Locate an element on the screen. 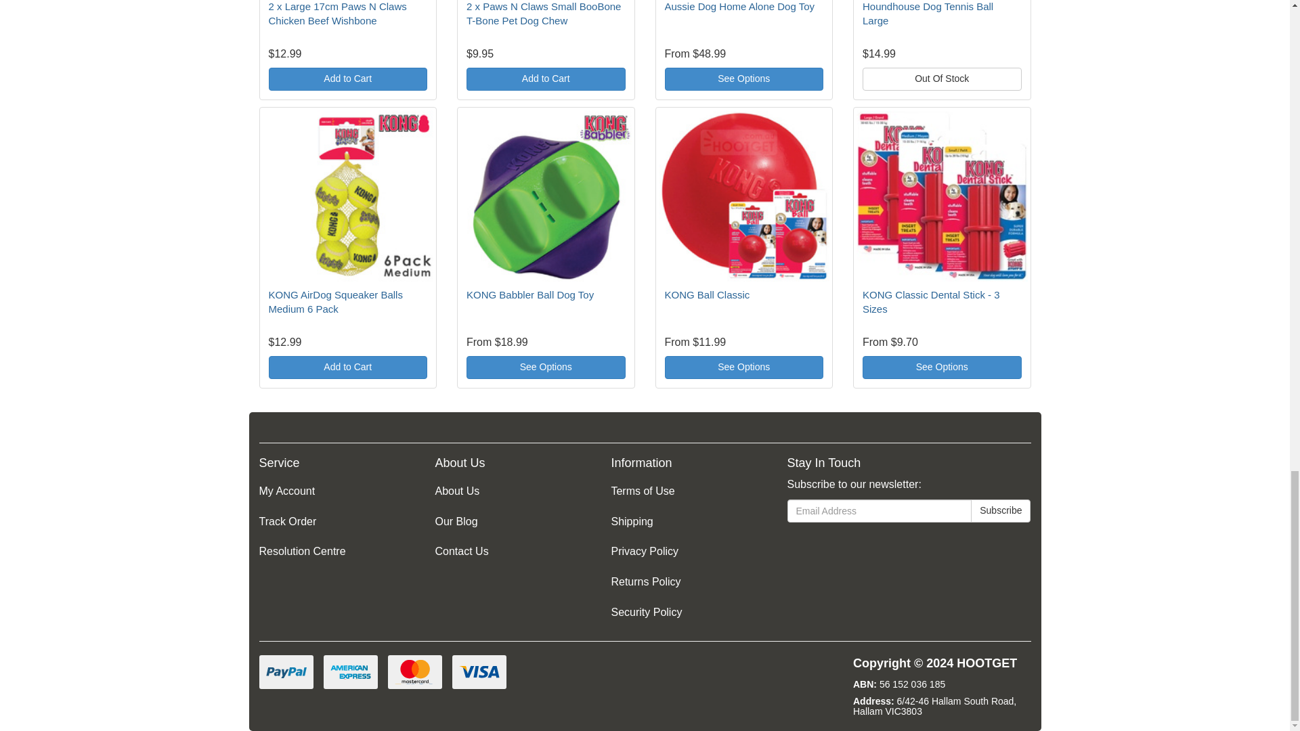 This screenshot has height=731, width=1300. KONG AirDog Squeaker Balls Medium 6 Pack is located at coordinates (334, 302).